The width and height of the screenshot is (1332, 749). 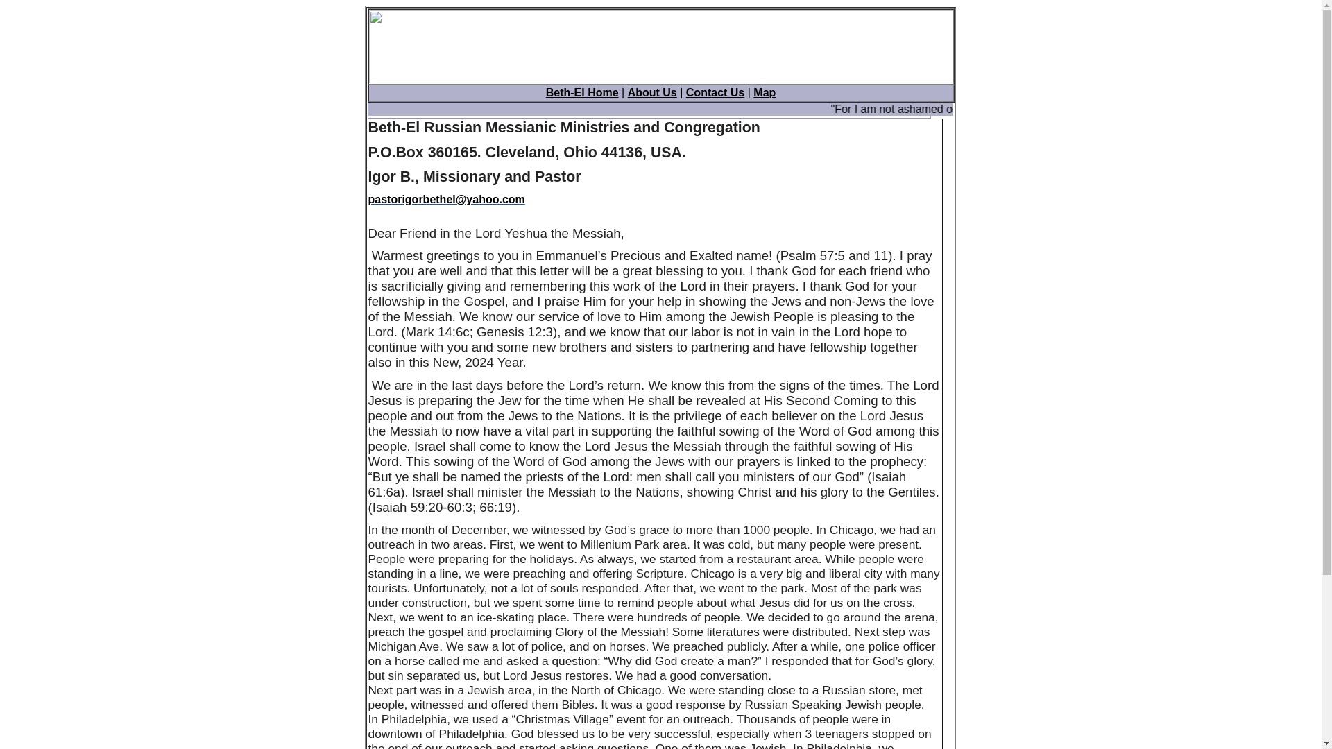 What do you see at coordinates (583, 92) in the screenshot?
I see `Beth-El Home` at bounding box center [583, 92].